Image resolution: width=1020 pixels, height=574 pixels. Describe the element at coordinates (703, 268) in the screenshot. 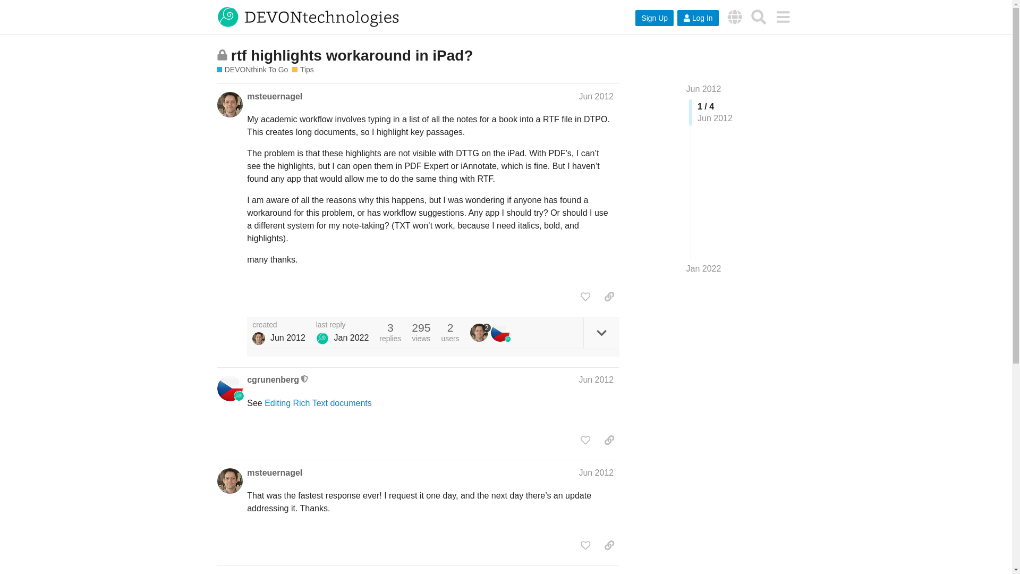

I see `Jump to the last post` at that location.